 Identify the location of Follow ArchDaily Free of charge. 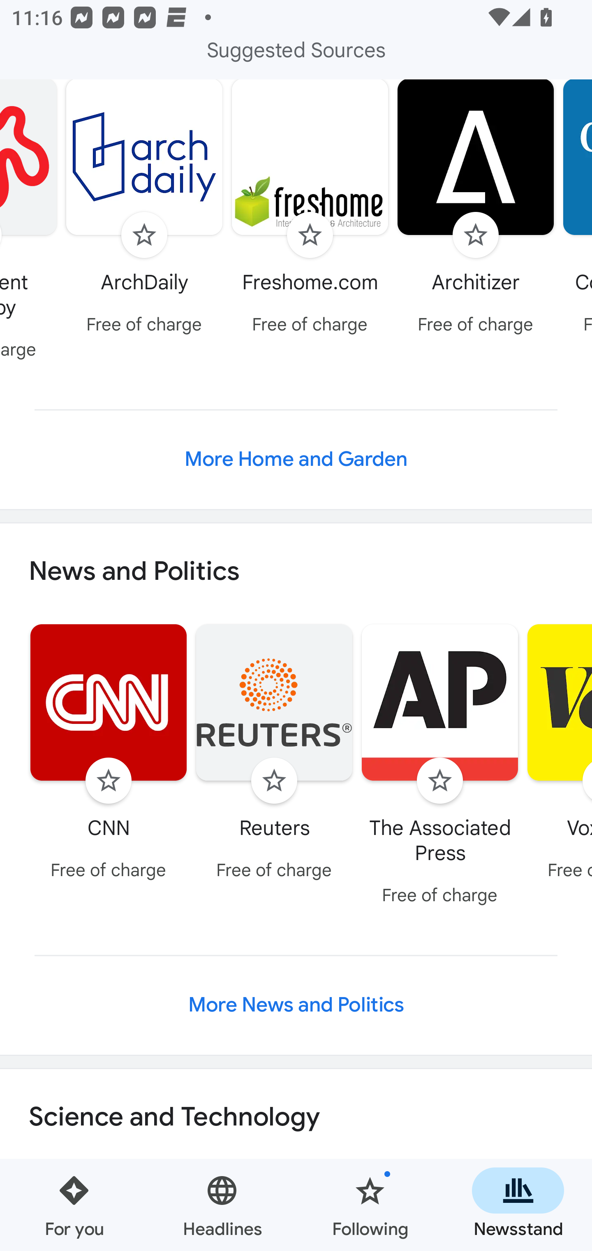
(144, 211).